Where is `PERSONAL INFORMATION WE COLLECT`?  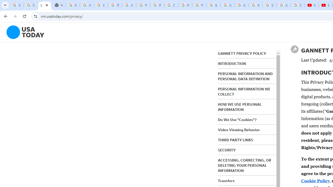
PERSONAL INFORMATION WE COLLECT is located at coordinates (244, 92).